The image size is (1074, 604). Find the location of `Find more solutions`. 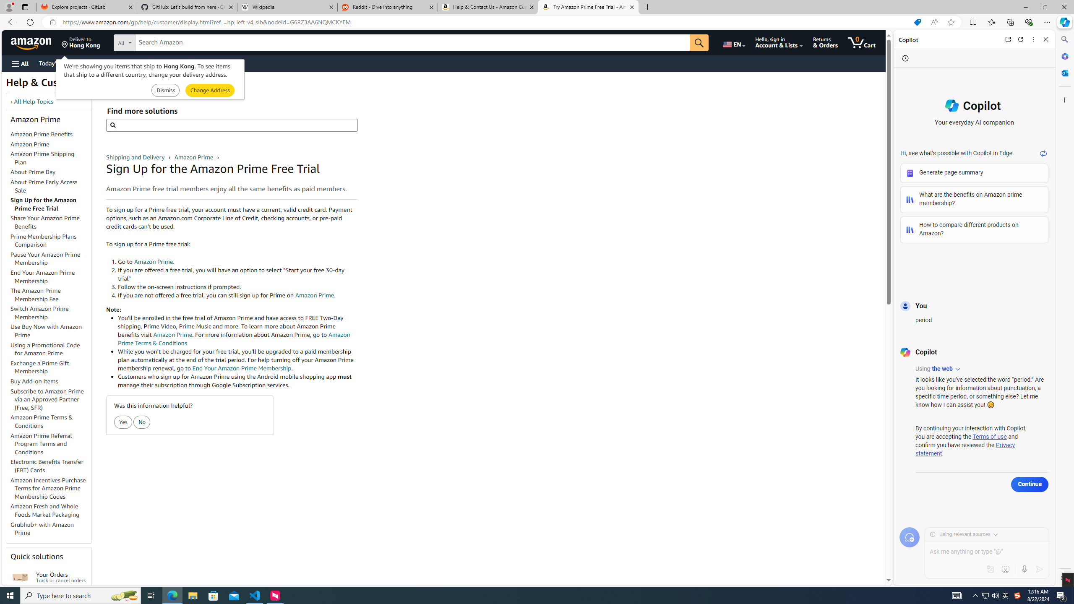

Find more solutions is located at coordinates (232, 125).